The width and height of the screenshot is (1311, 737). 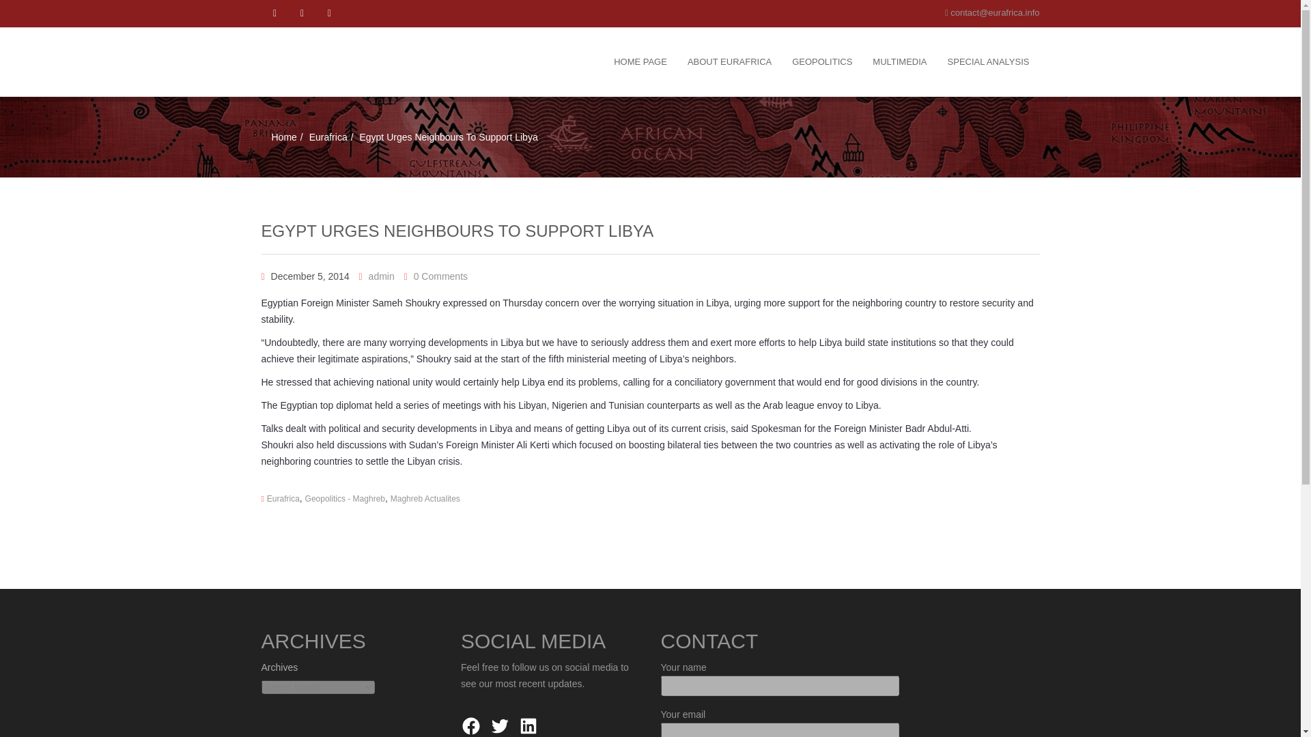 What do you see at coordinates (822, 62) in the screenshot?
I see `GEOPOLITICS` at bounding box center [822, 62].